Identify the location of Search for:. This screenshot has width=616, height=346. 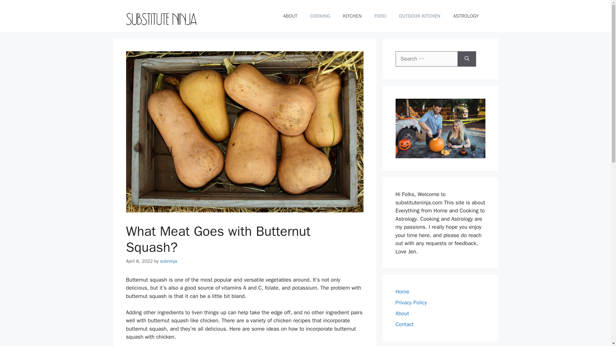
(426, 59).